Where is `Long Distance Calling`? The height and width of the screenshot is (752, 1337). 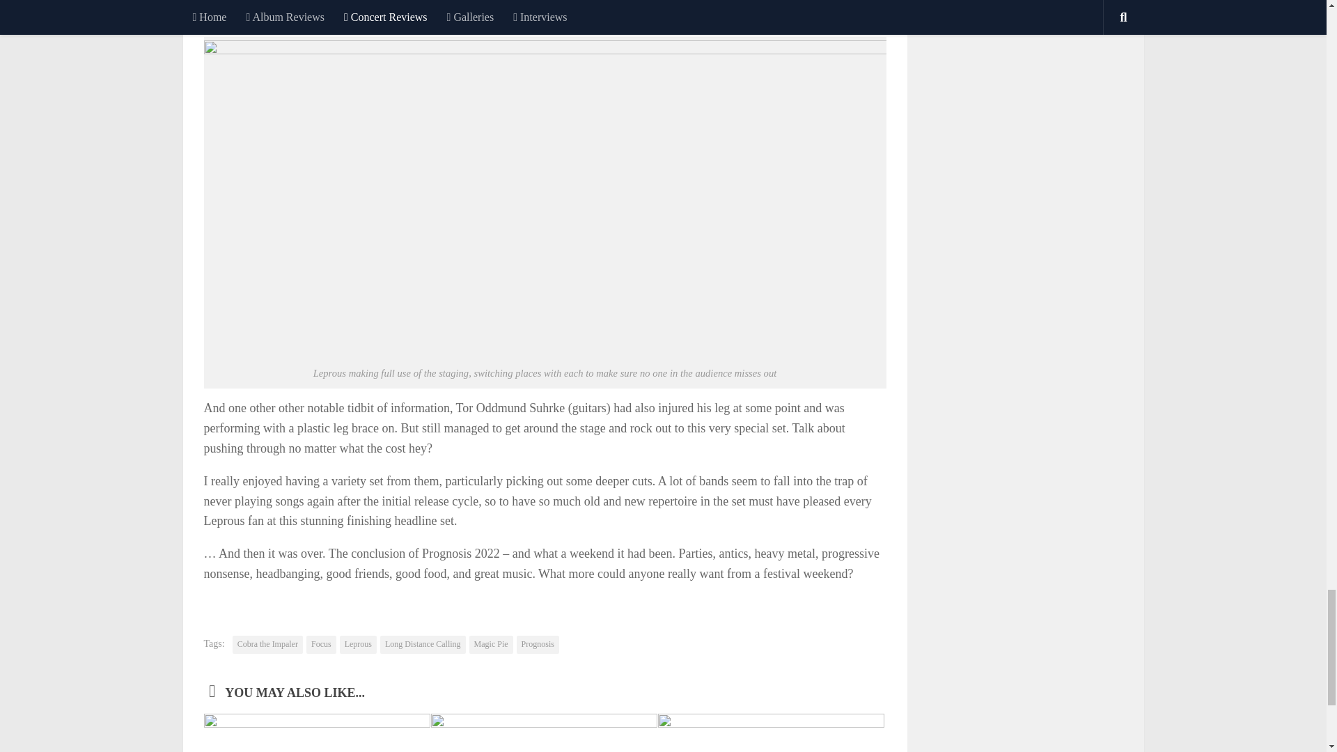
Long Distance Calling is located at coordinates (422, 644).